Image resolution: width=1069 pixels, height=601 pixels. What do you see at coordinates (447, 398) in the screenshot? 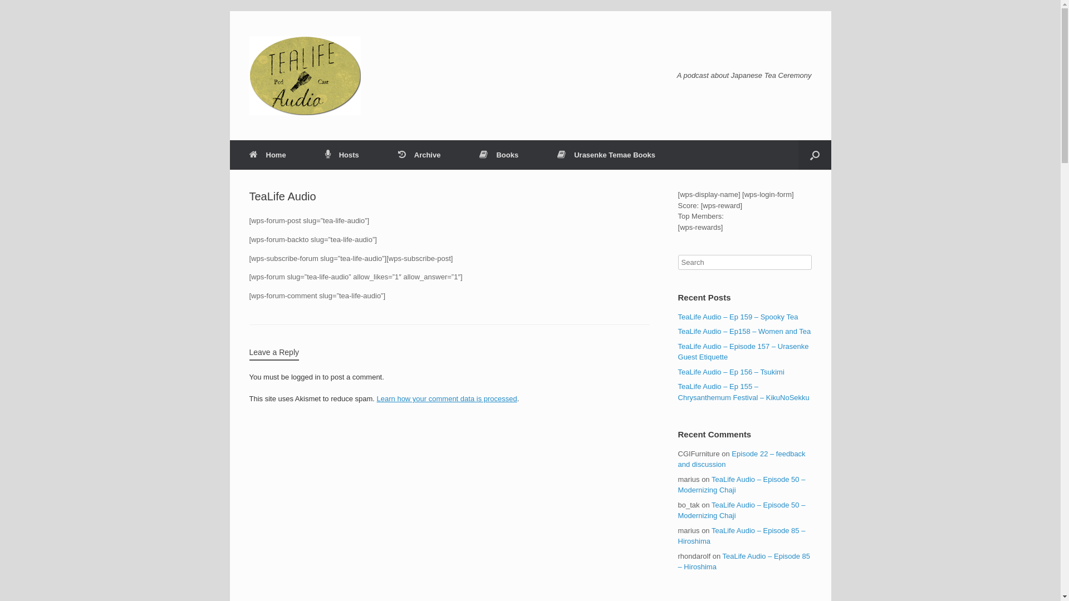
I see `Learn how your comment data is processed` at bounding box center [447, 398].